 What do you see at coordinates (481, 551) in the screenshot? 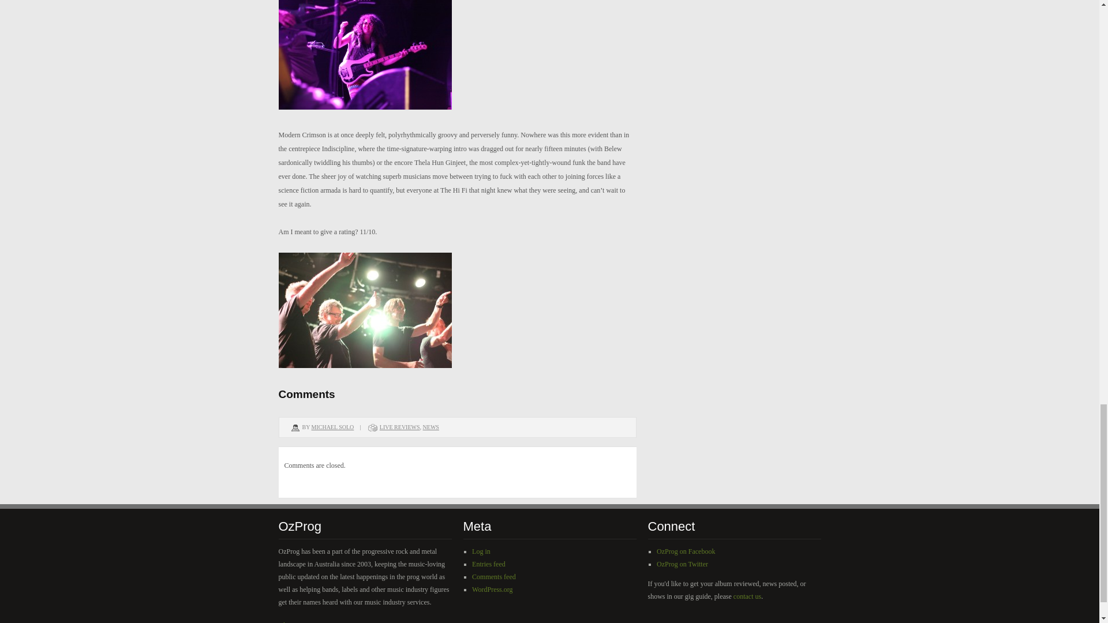
I see `Log in` at bounding box center [481, 551].